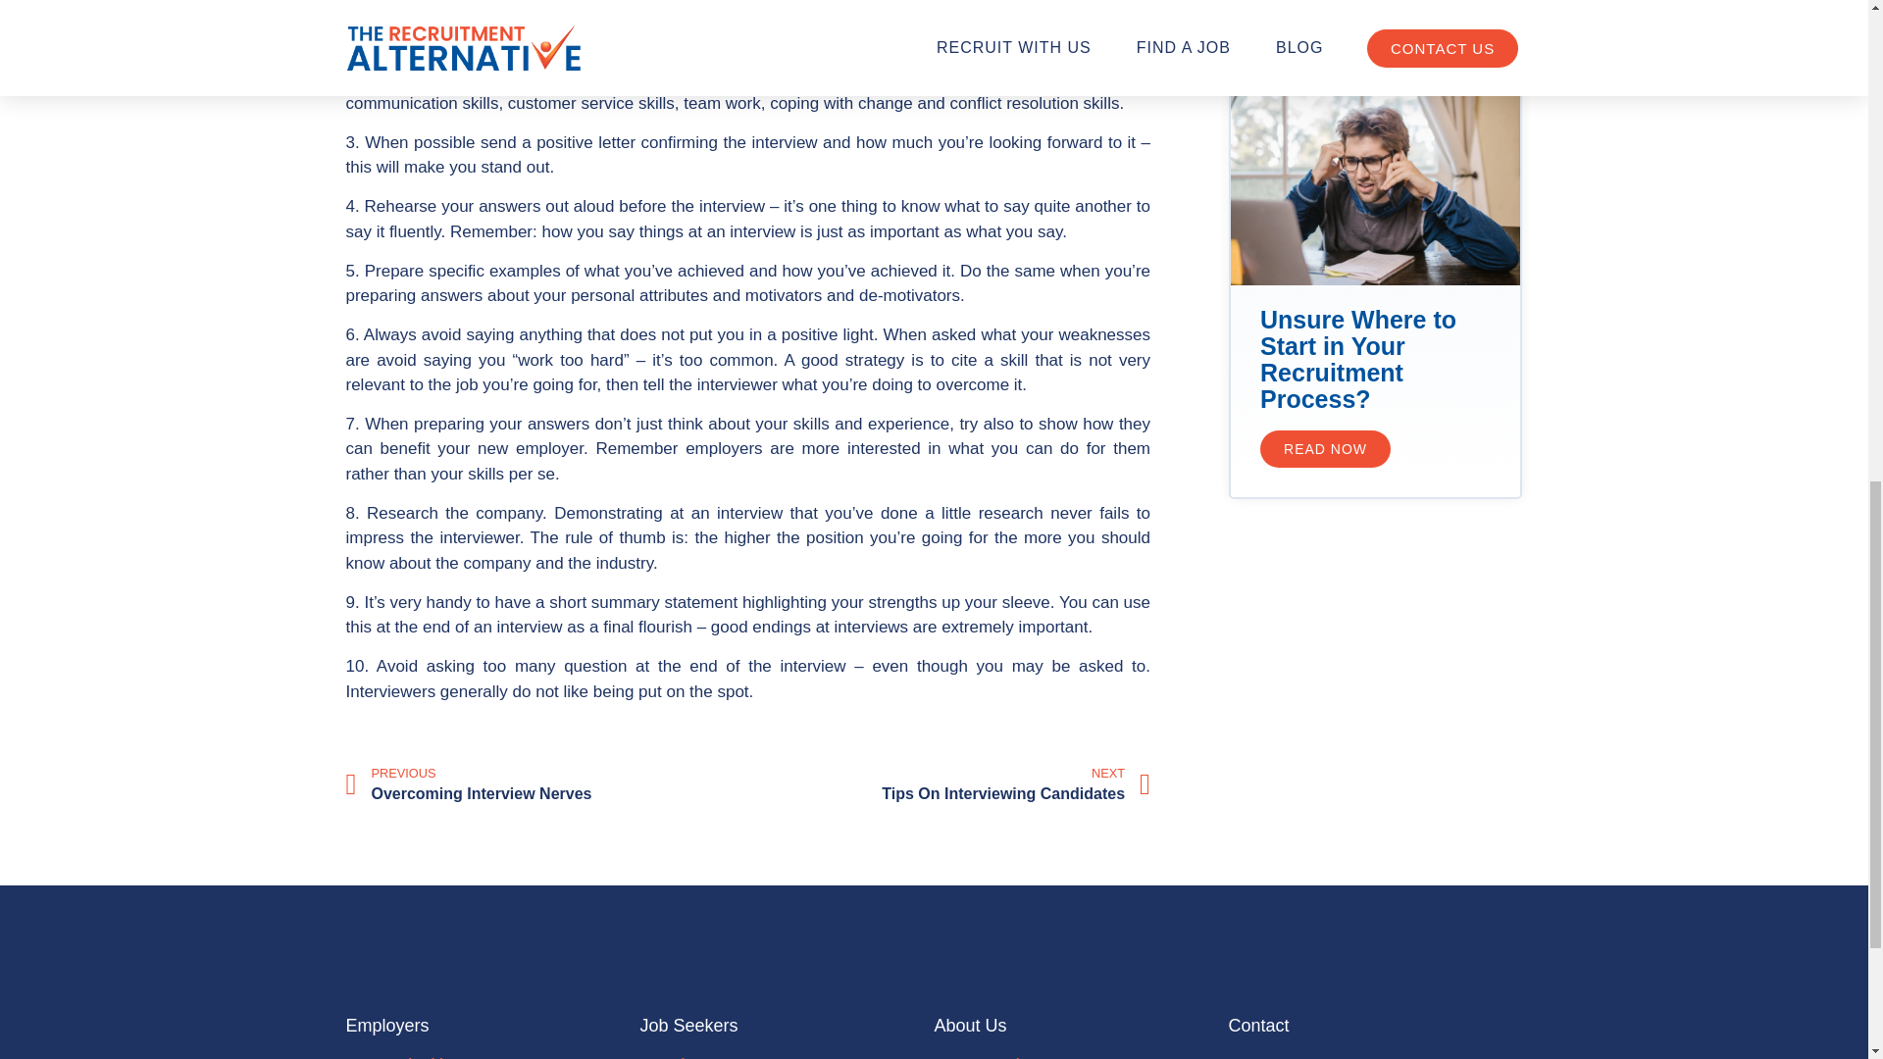 The width and height of the screenshot is (1883, 1059). Describe the element at coordinates (787, 1056) in the screenshot. I see `Help Center` at that location.